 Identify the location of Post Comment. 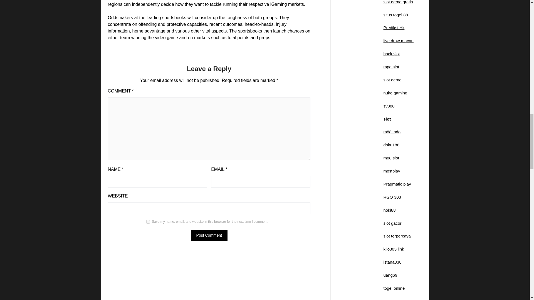
(209, 236).